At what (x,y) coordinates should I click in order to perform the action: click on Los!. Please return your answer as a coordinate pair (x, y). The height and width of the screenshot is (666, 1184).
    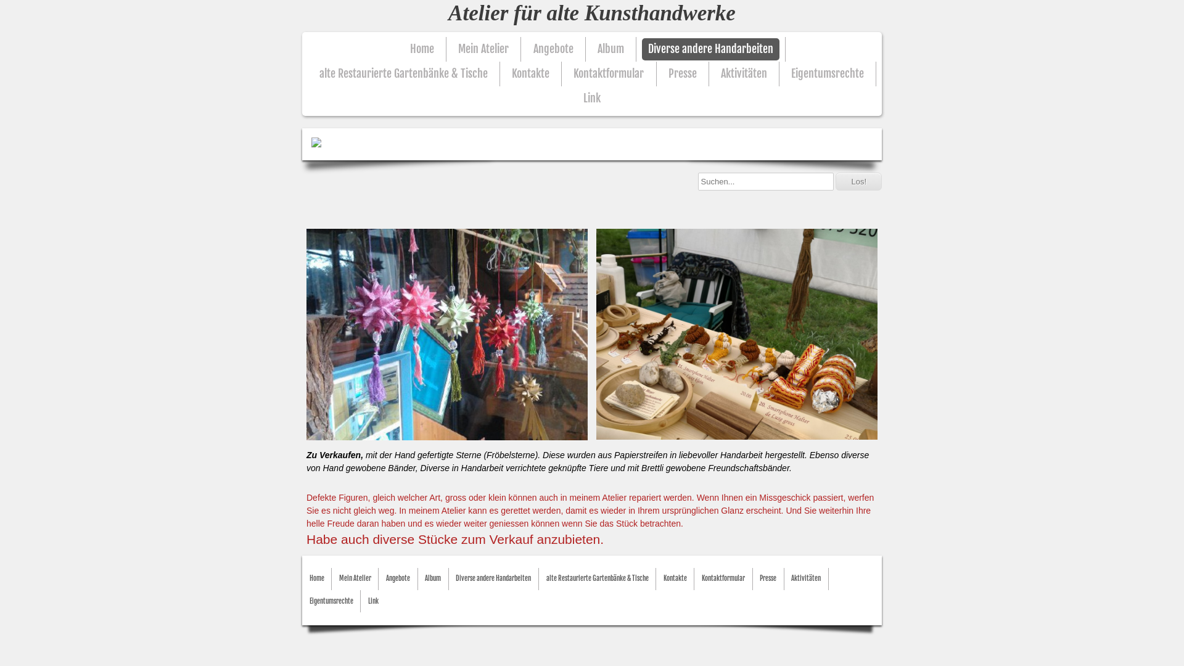
    Looking at the image, I should click on (858, 181).